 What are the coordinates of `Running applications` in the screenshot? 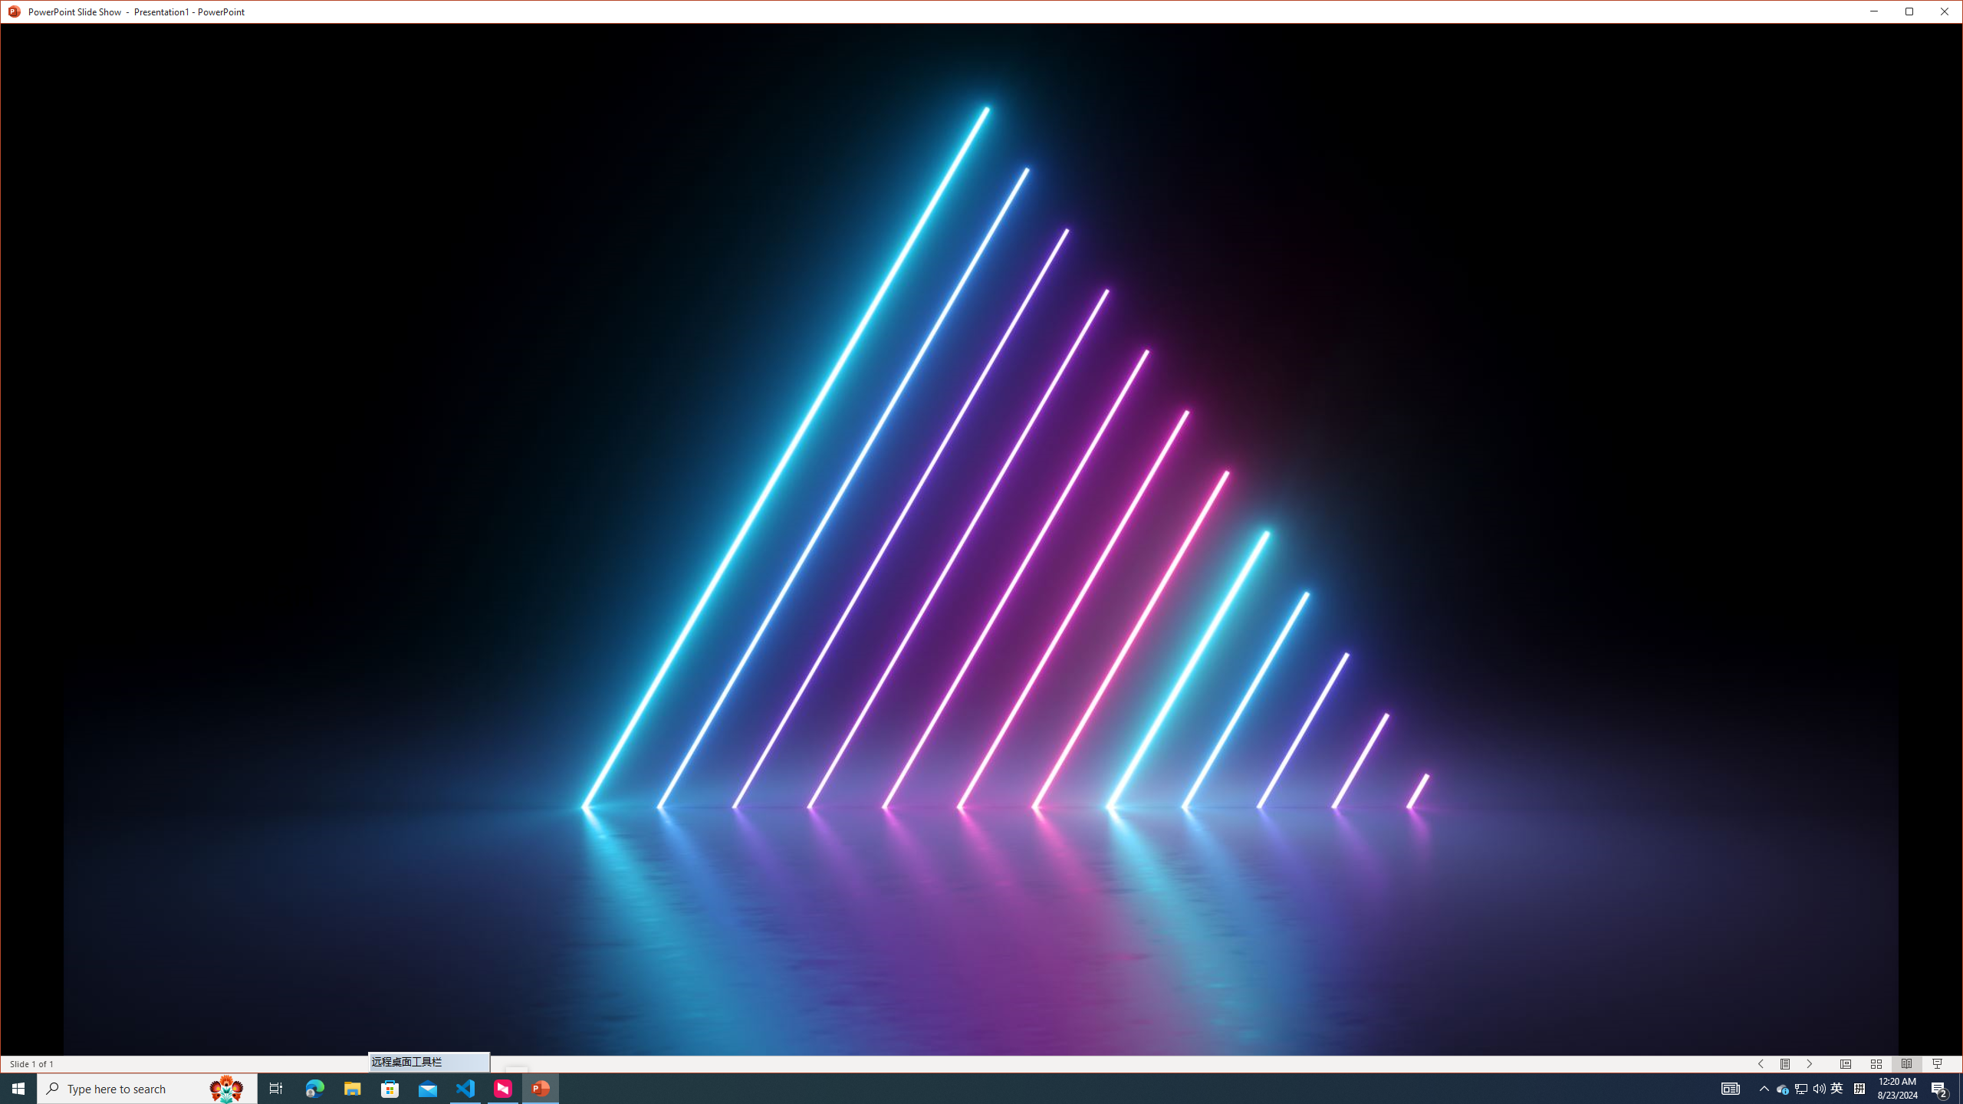 It's located at (945, 1089).